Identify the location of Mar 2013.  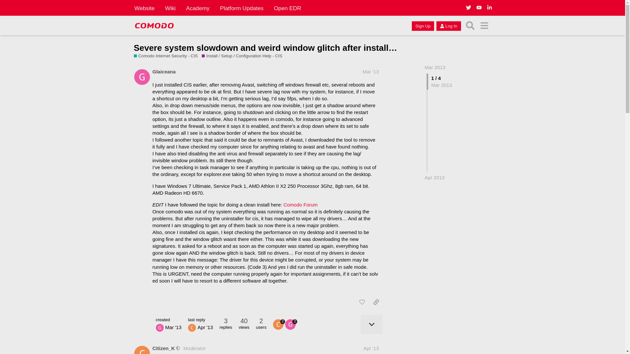
(435, 67).